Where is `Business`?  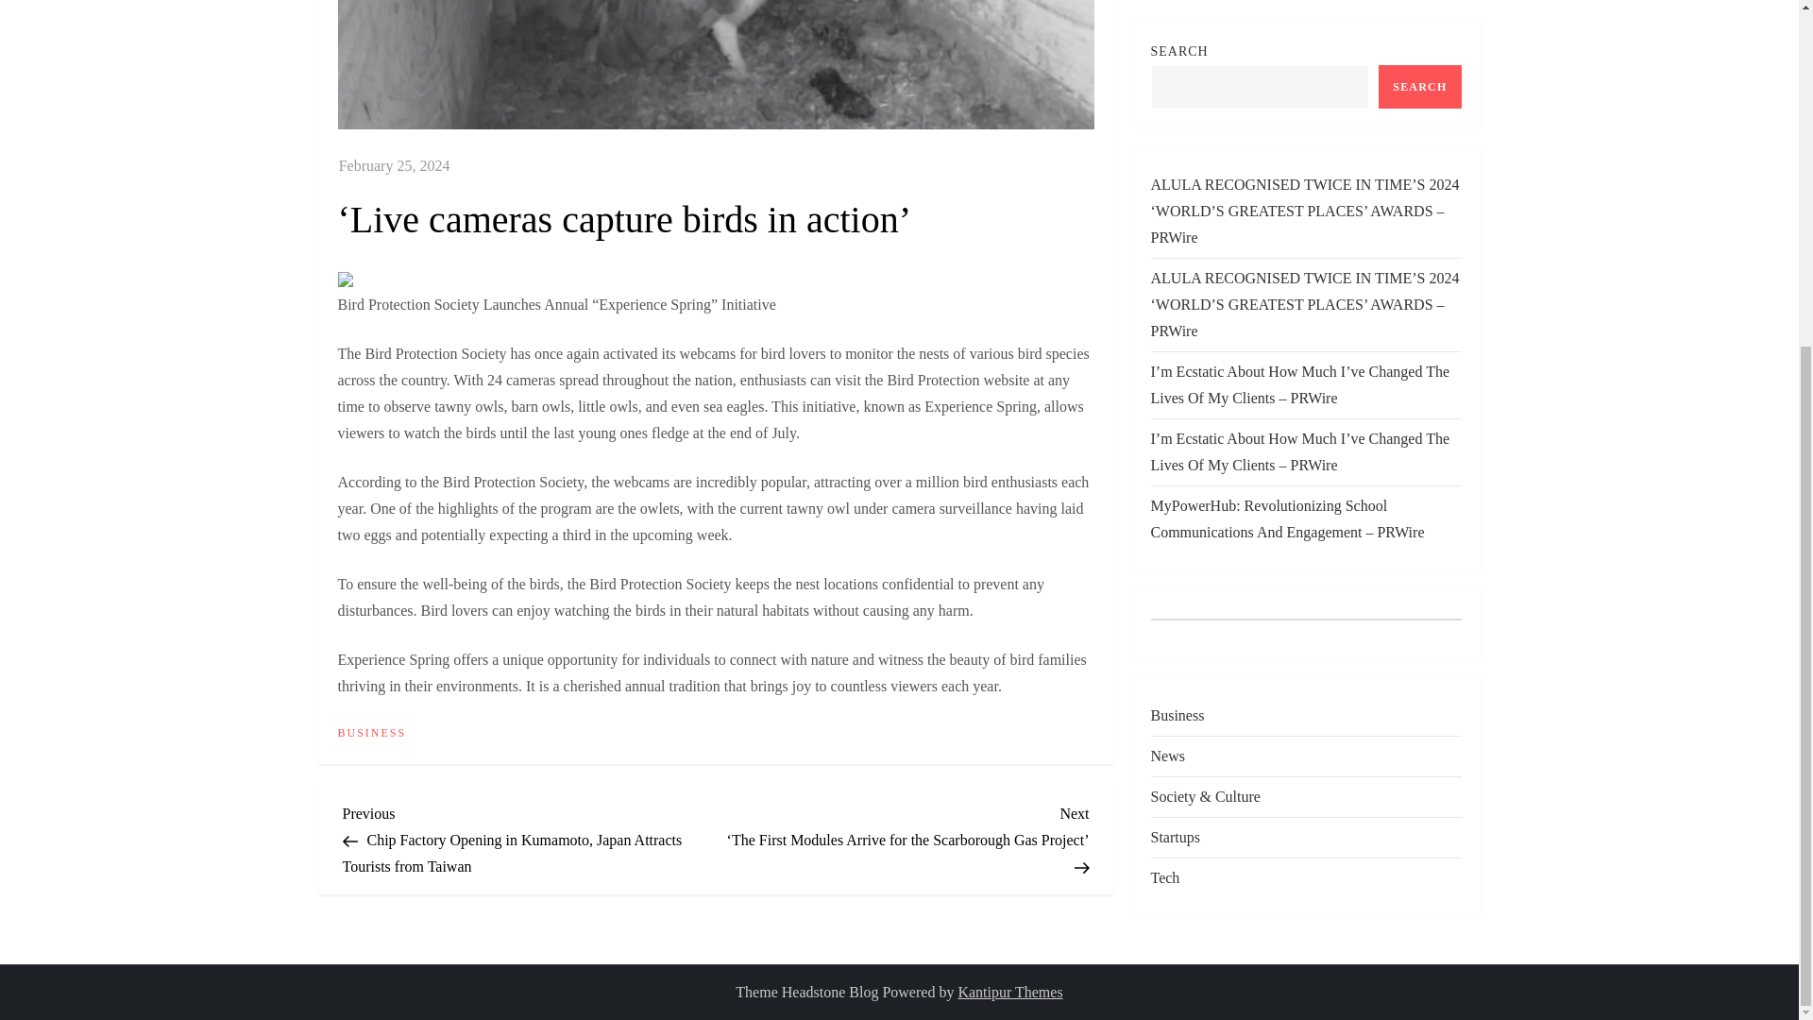
Business is located at coordinates (1177, 381).